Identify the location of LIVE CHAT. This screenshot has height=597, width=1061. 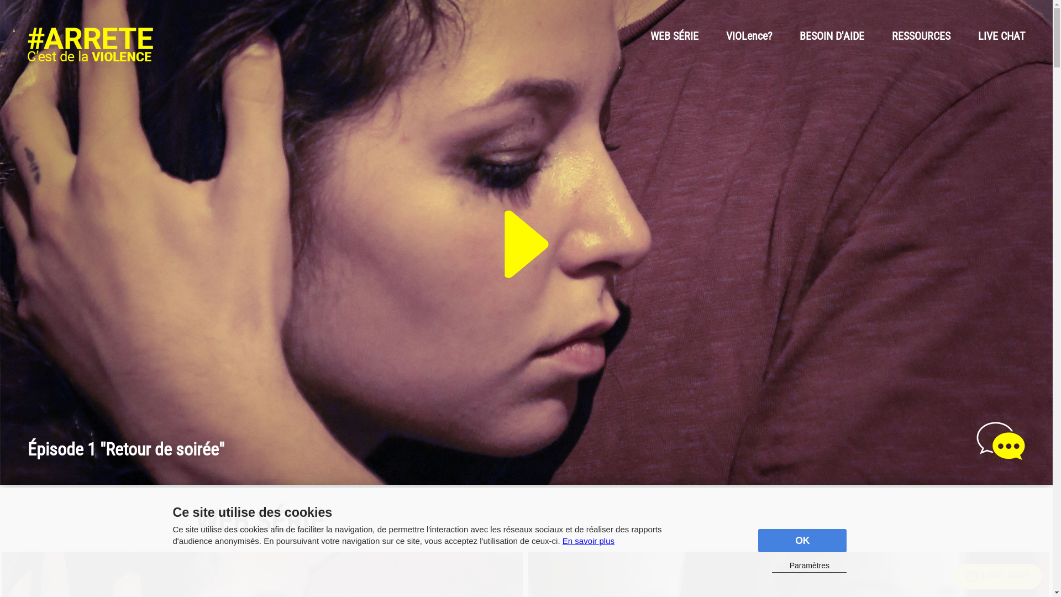
(1001, 36).